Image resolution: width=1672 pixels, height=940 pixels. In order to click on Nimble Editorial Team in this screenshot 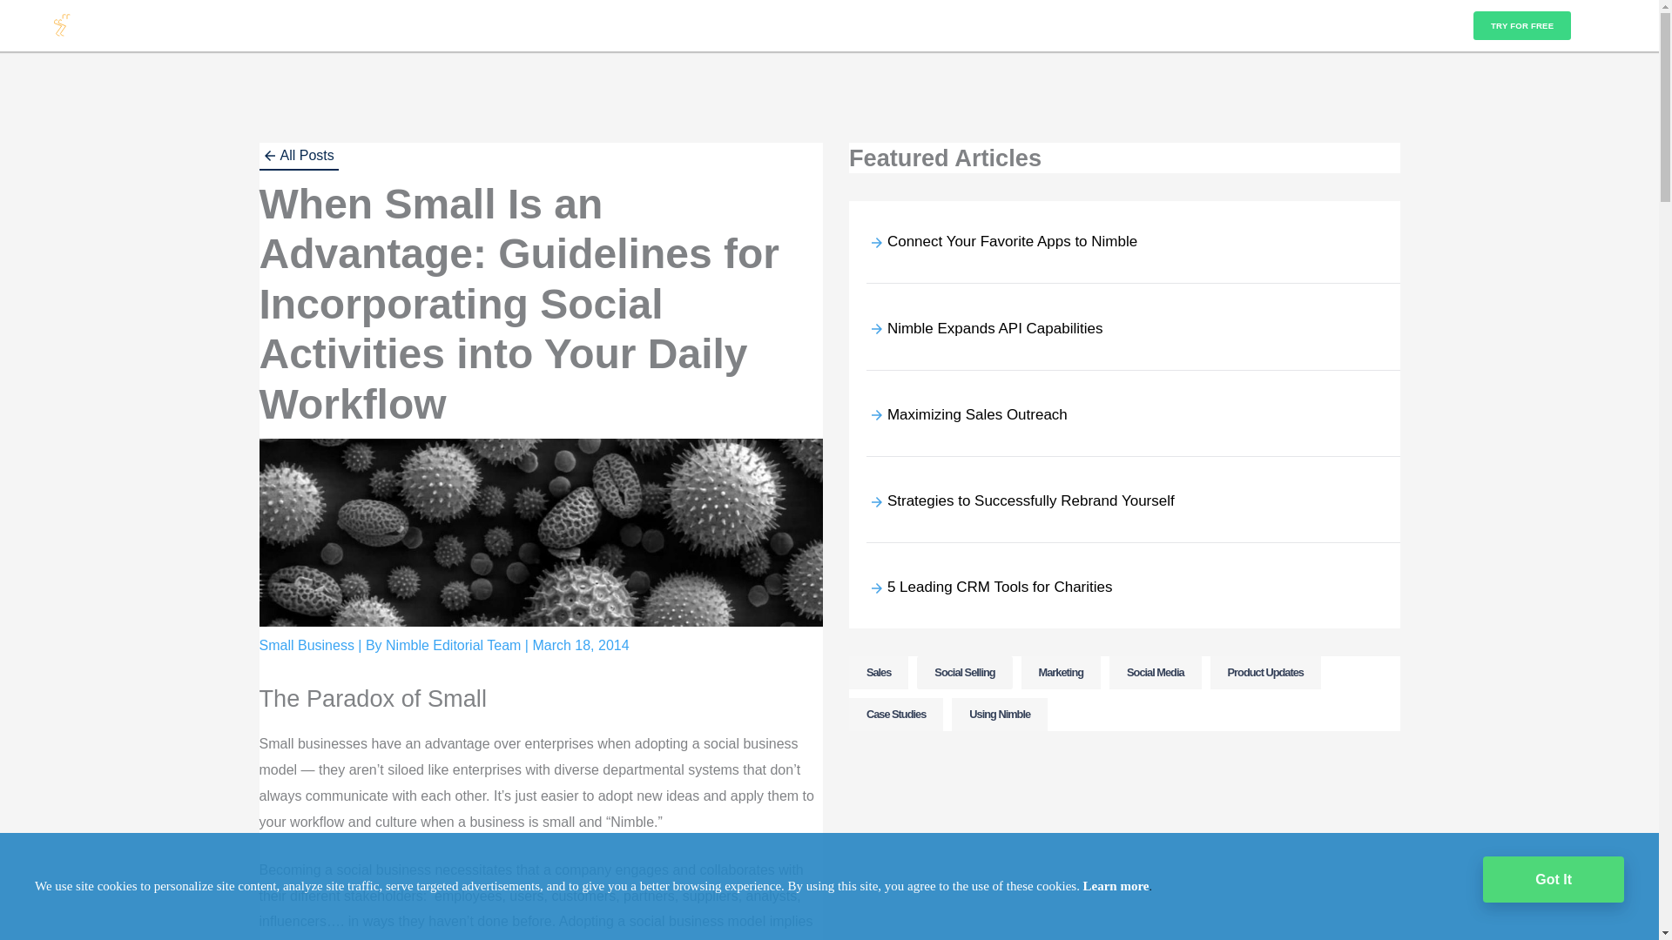, I will do `click(455, 645)`.